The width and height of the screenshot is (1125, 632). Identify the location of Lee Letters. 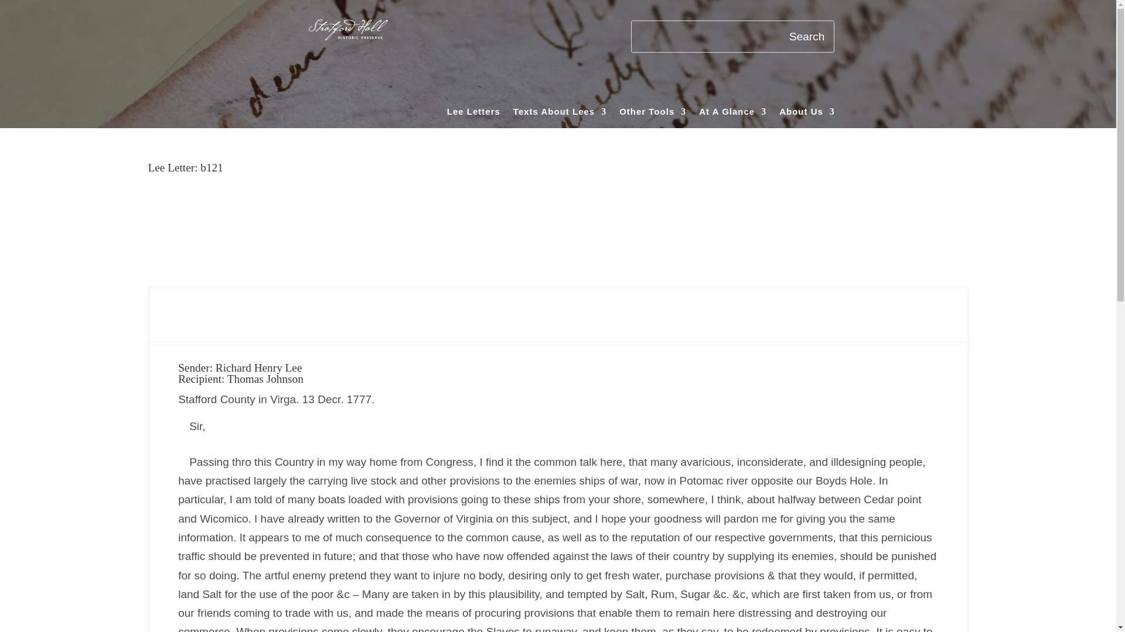
(473, 114).